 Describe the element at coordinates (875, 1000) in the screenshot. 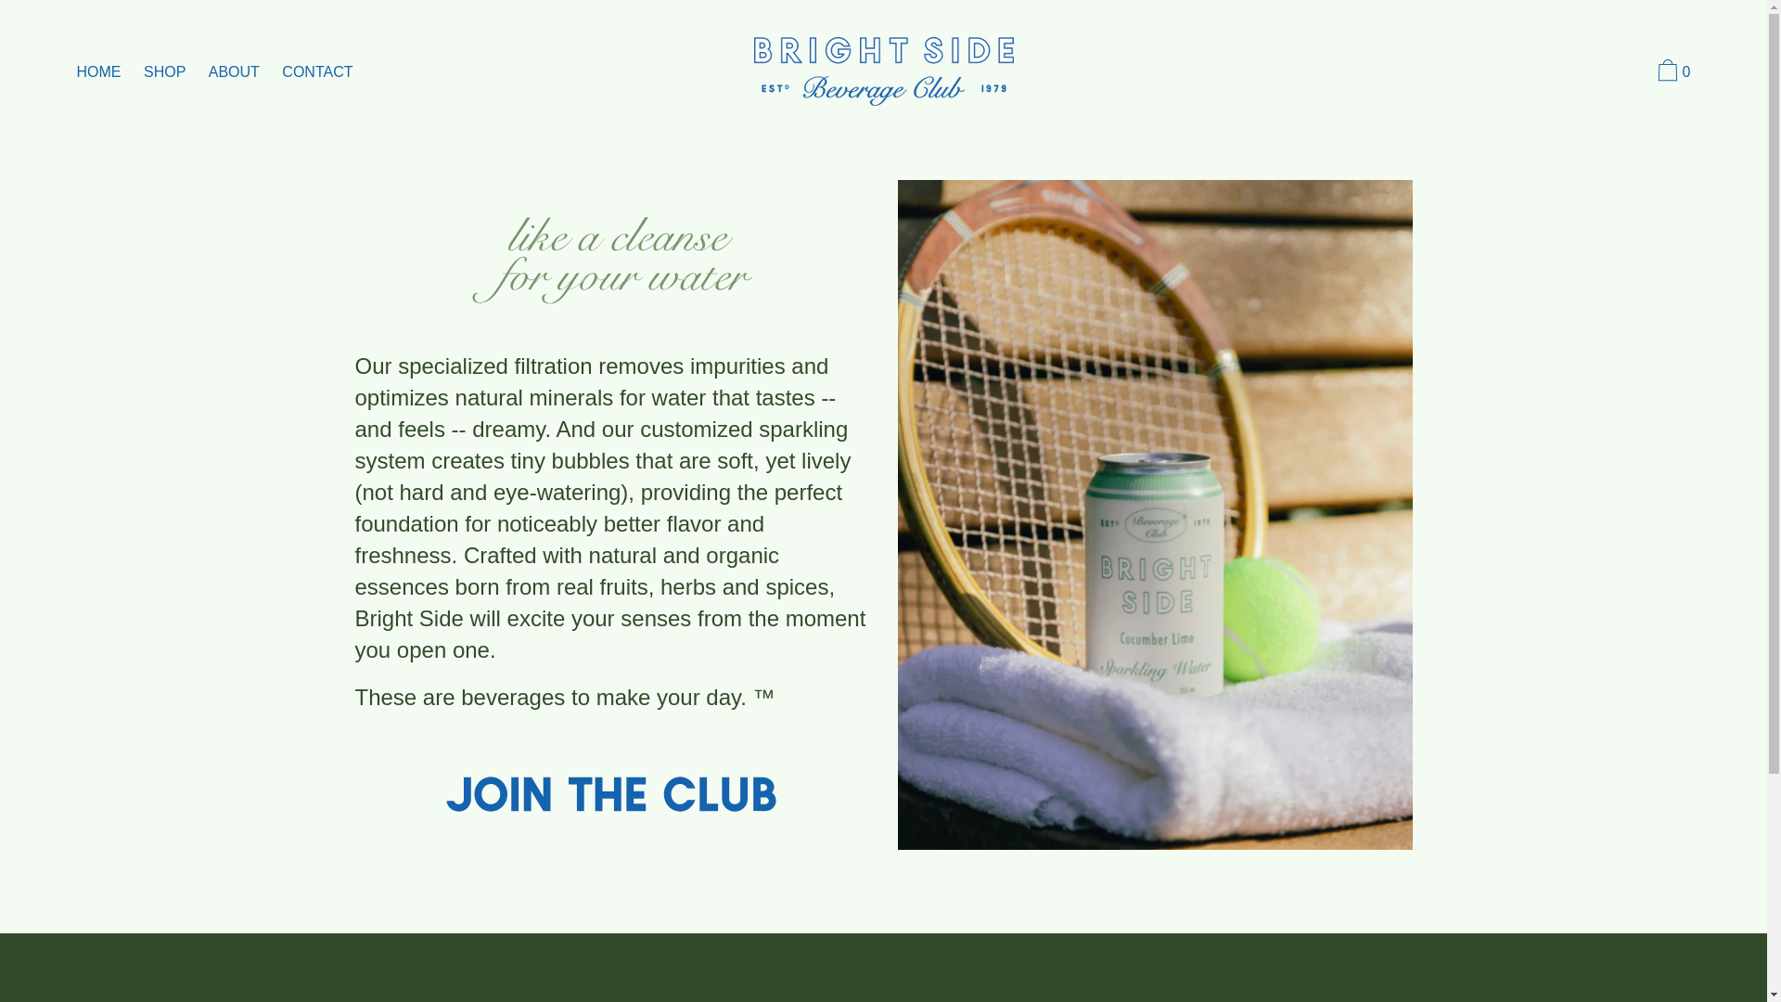

I see `Shop` at that location.